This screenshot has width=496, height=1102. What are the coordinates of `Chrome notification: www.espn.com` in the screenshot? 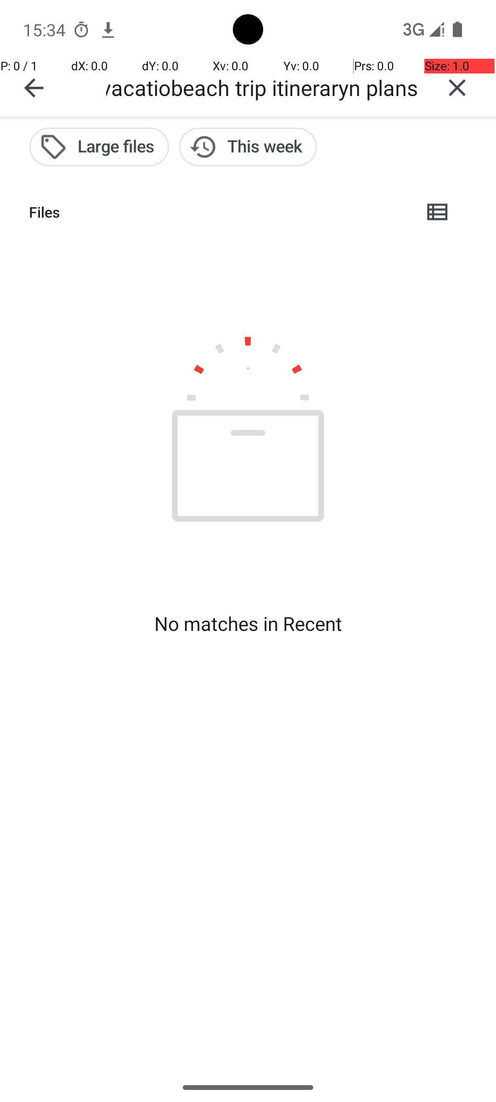 It's located at (108, 29).